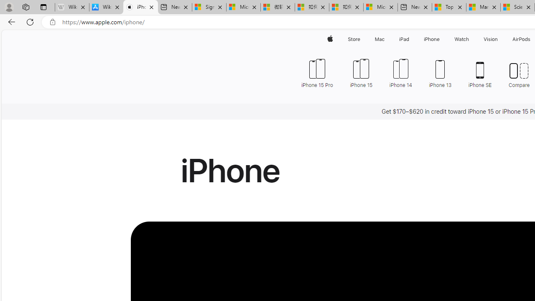  What do you see at coordinates (361, 39) in the screenshot?
I see `Store menu` at bounding box center [361, 39].